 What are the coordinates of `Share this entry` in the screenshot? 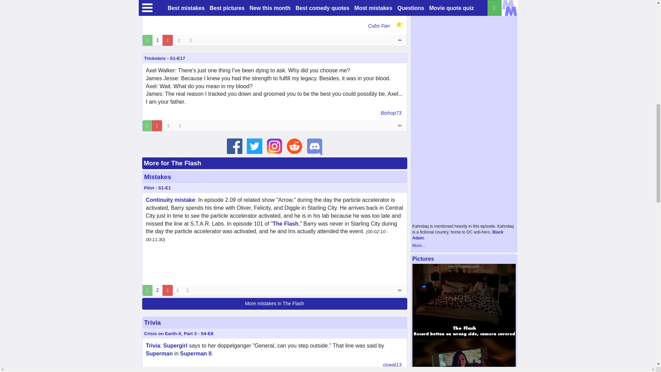 It's located at (192, 40).